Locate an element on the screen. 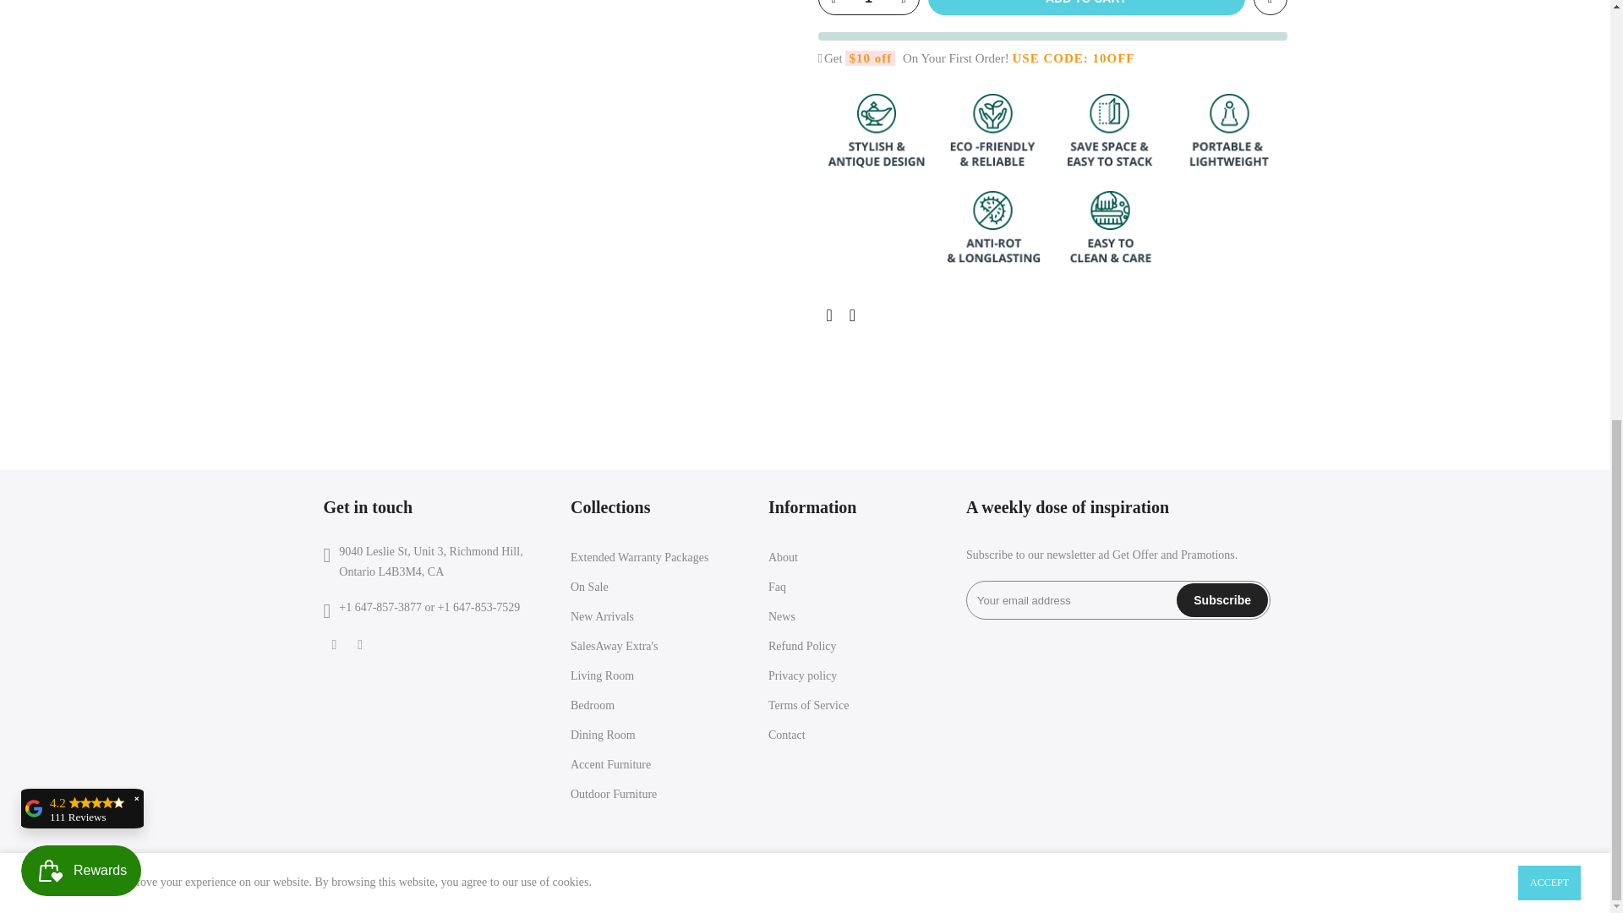 This screenshot has width=1623, height=913. Bedroom is located at coordinates (593, 705).